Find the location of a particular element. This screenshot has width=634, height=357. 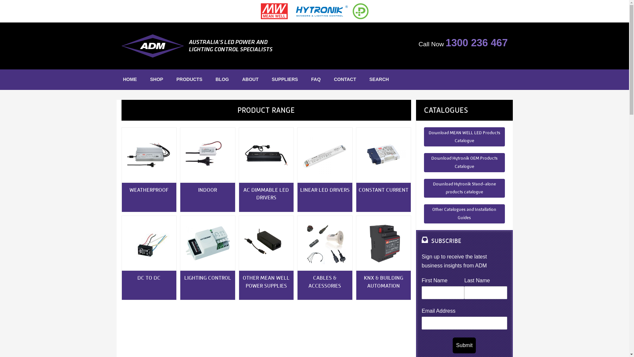

Download MEAN WELL LED Products Catalogue is located at coordinates (464, 137).